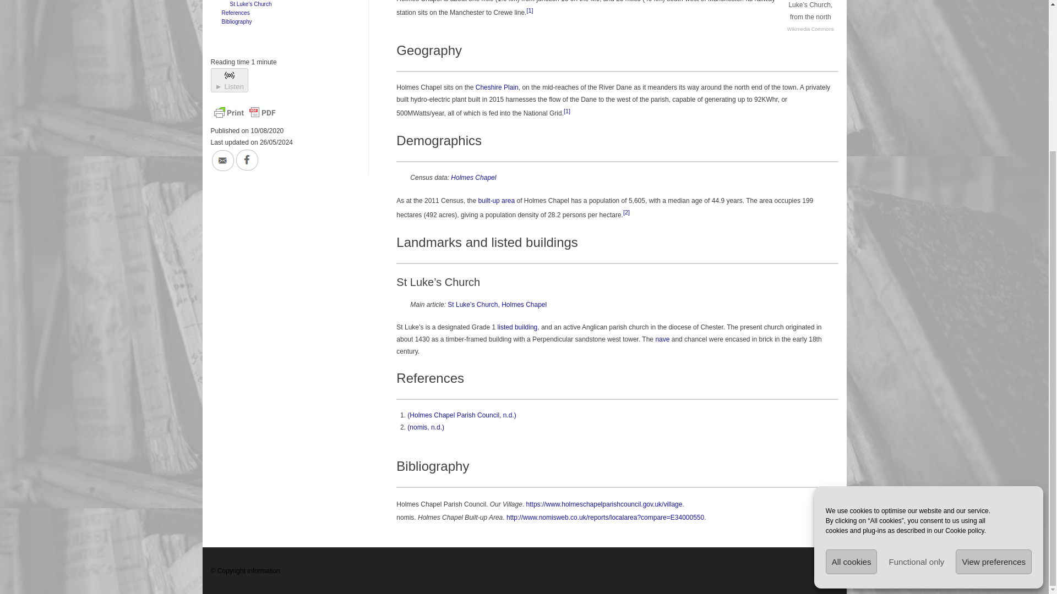 This screenshot has height=594, width=1057. Describe the element at coordinates (851, 365) in the screenshot. I see `All cookies` at that location.